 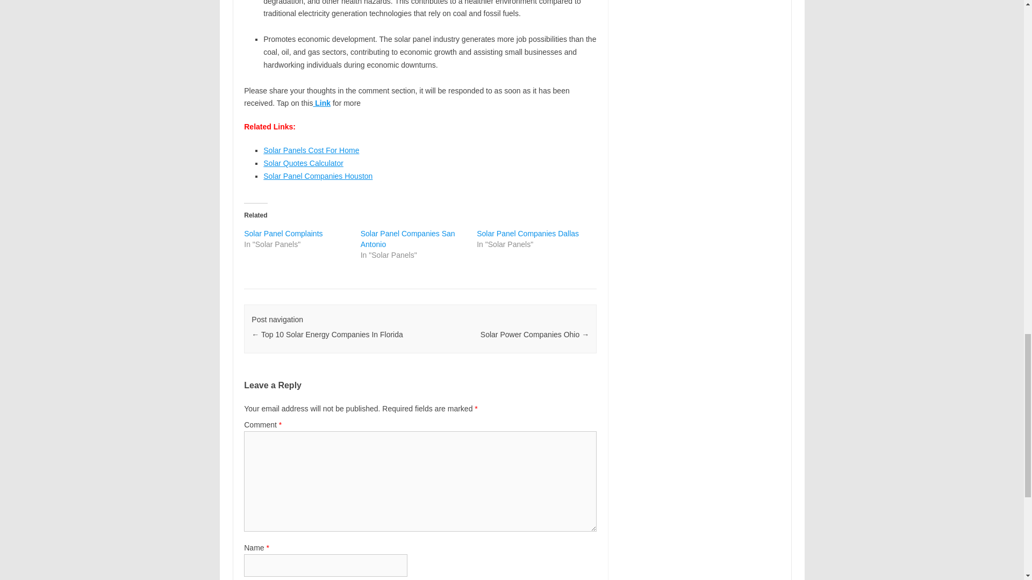 What do you see at coordinates (407, 238) in the screenshot?
I see `Solar Panel Companies San Antonio` at bounding box center [407, 238].